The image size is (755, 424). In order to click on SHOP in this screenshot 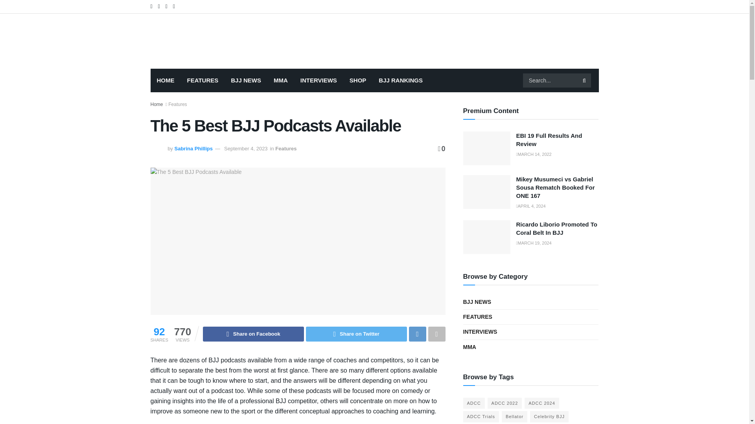, I will do `click(358, 80)`.